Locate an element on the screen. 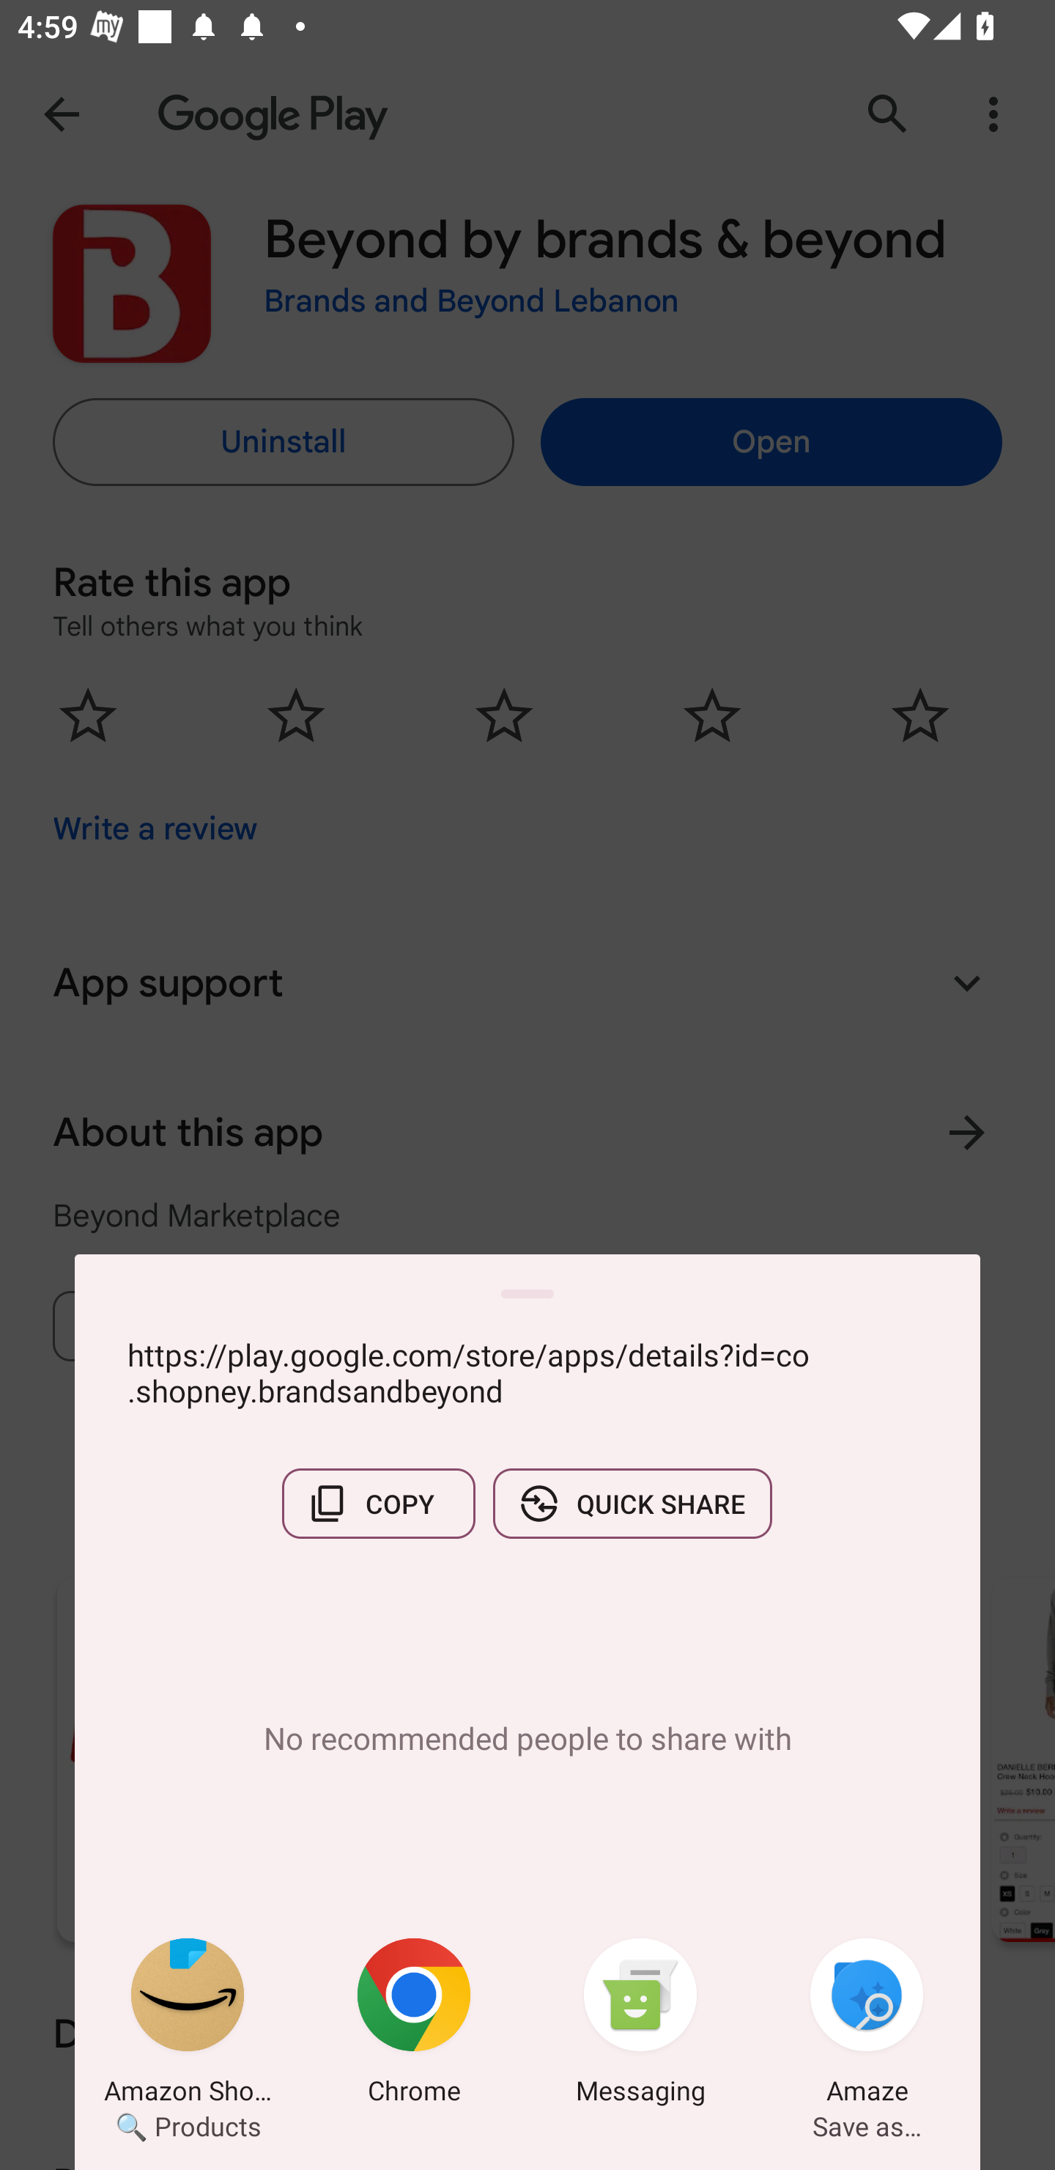  QUICK SHARE is located at coordinates (632, 1504).